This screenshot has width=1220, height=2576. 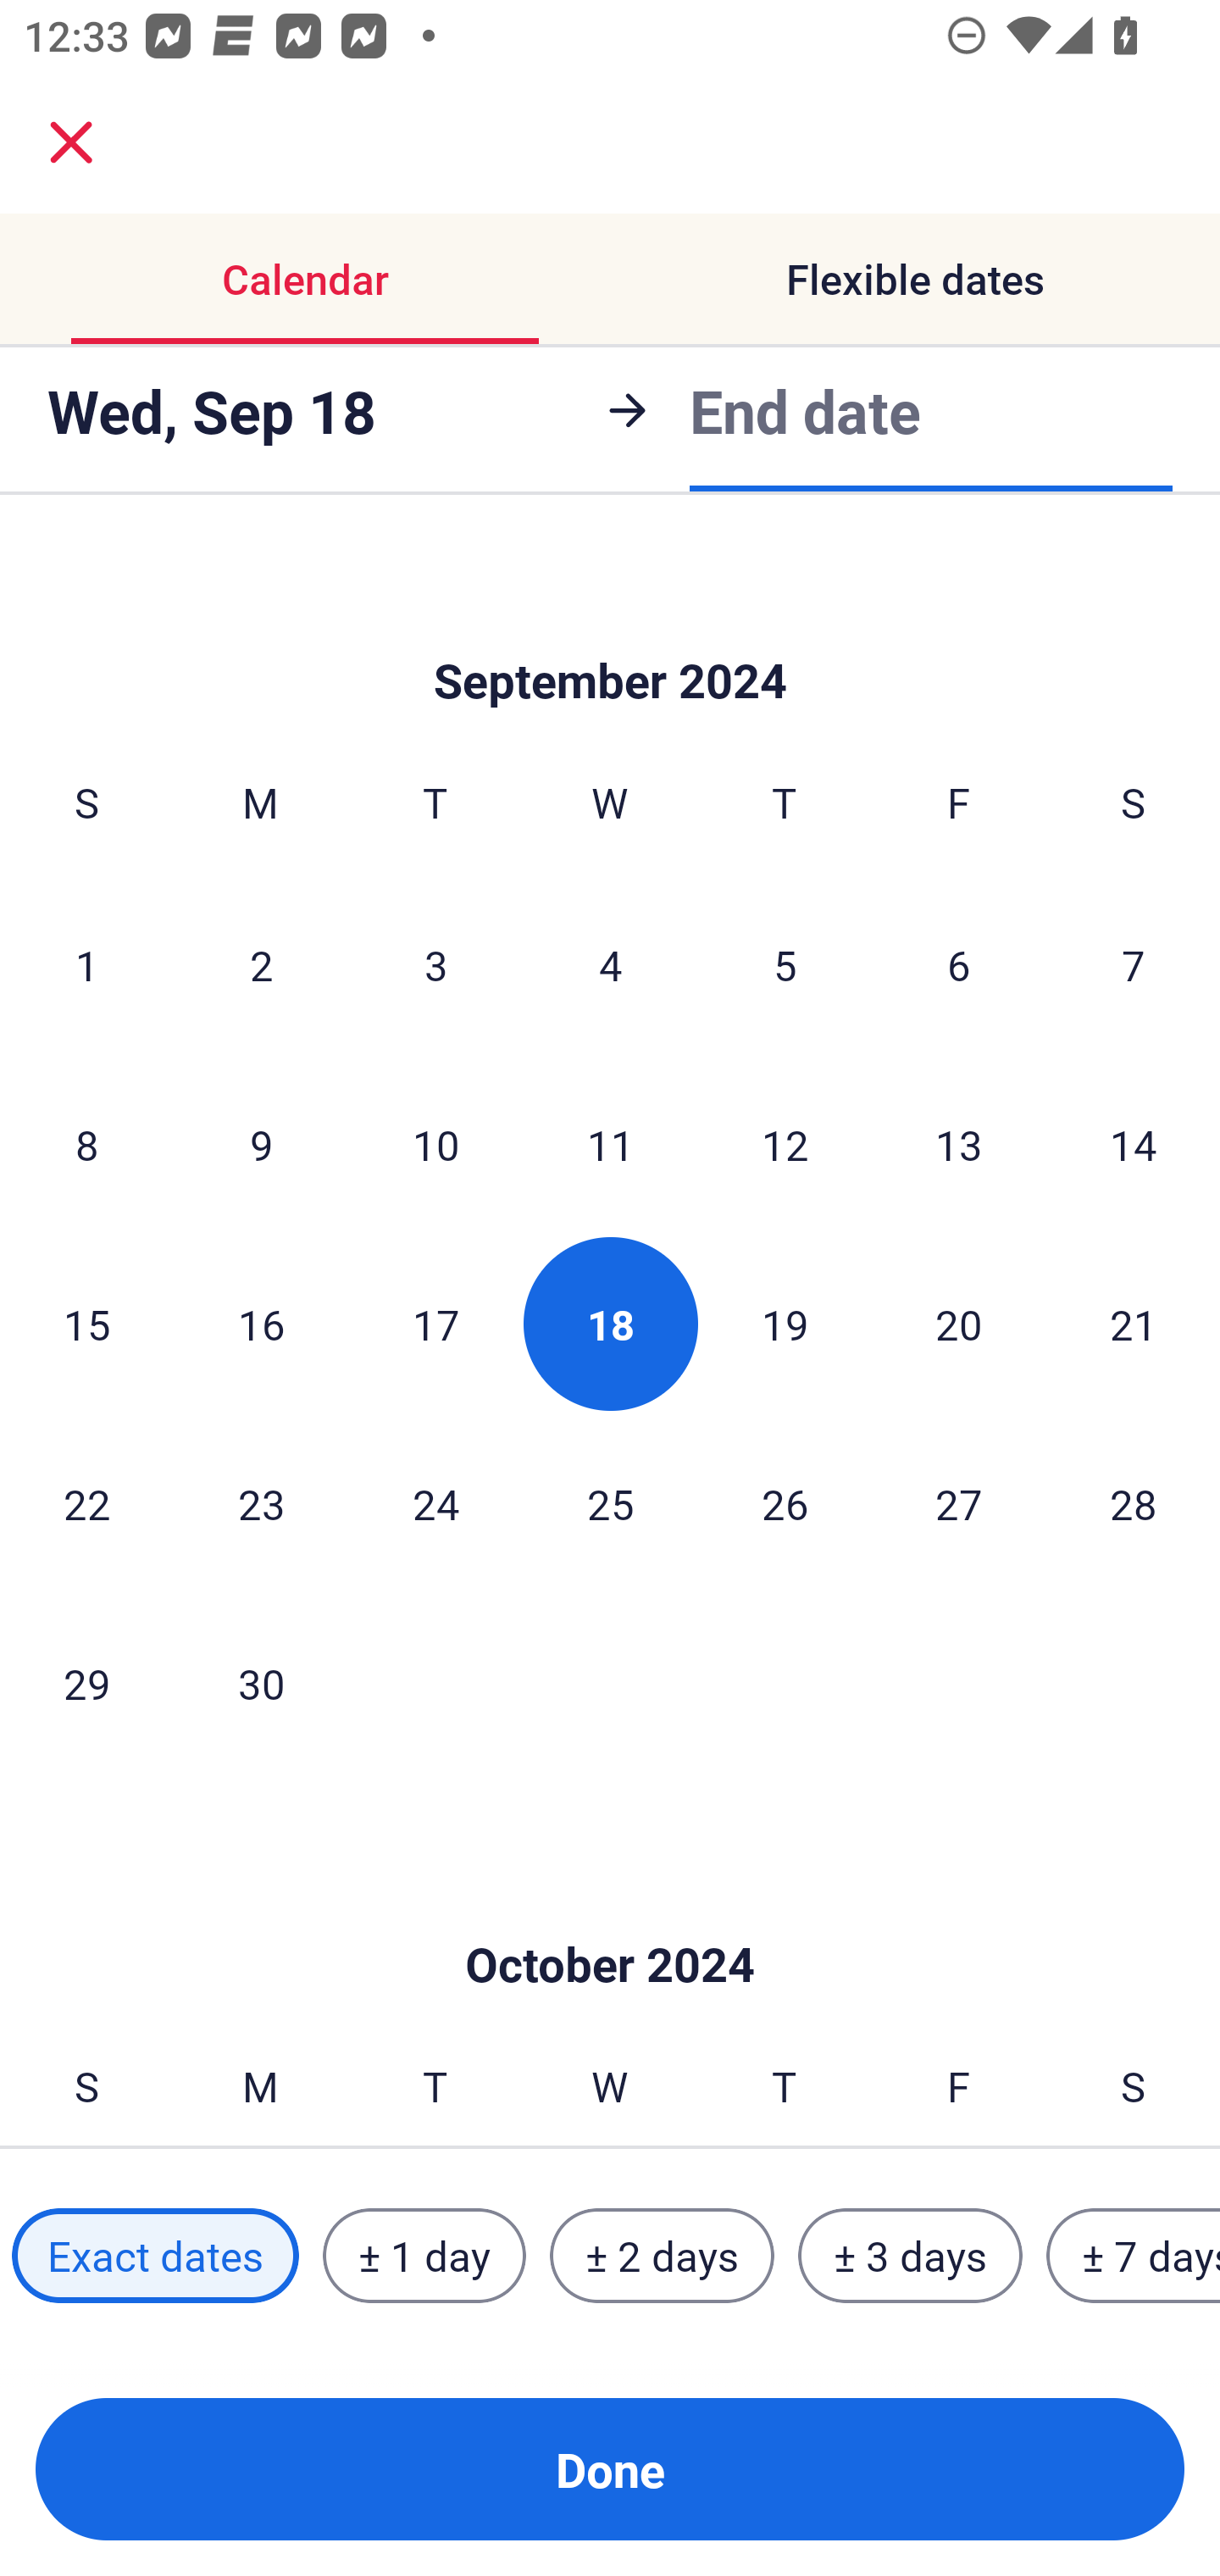 What do you see at coordinates (261, 1145) in the screenshot?
I see `9 Monday, September 9, 2024` at bounding box center [261, 1145].